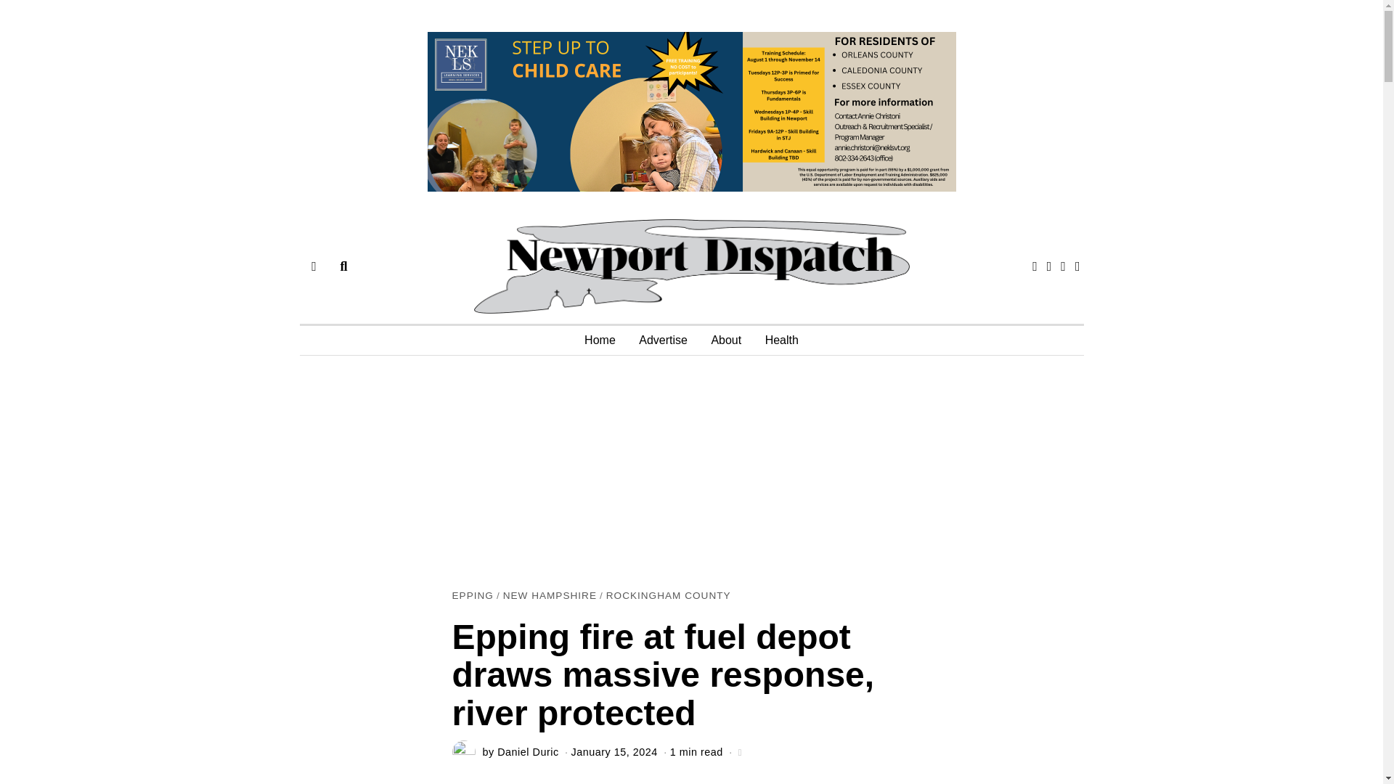  I want to click on ROCKINGHAM COUNTY, so click(668, 597).